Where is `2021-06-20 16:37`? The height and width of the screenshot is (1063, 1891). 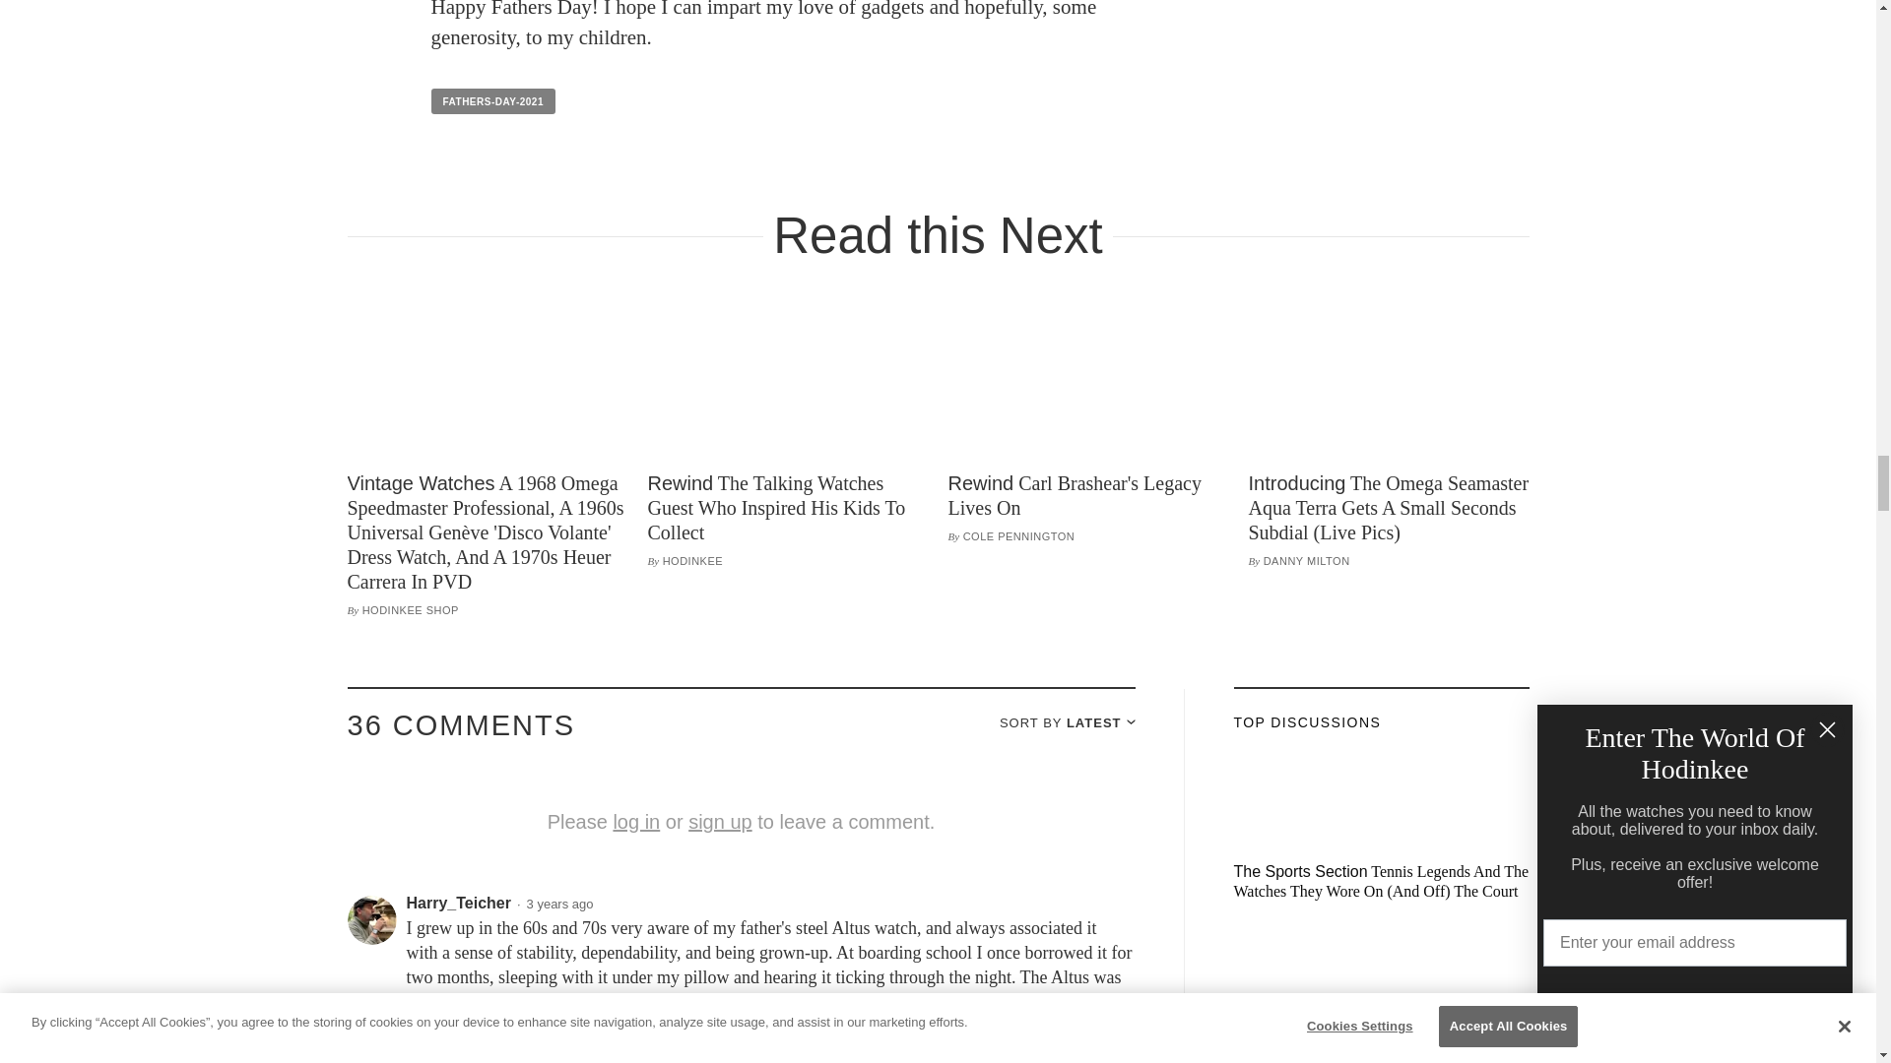
2021-06-20 16:37 is located at coordinates (559, 904).